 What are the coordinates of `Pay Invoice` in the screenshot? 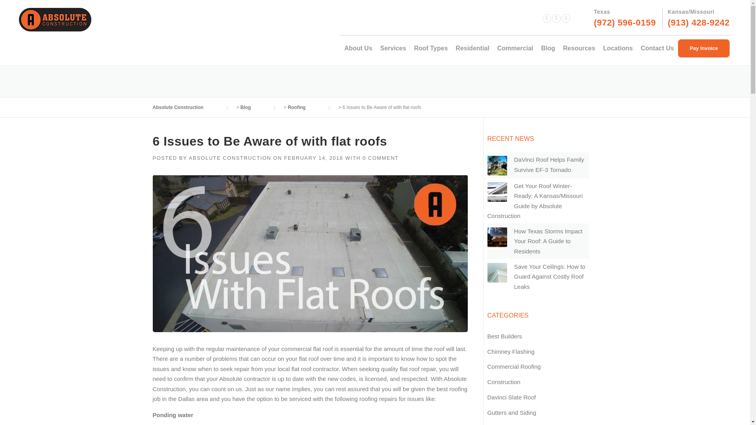 It's located at (704, 48).